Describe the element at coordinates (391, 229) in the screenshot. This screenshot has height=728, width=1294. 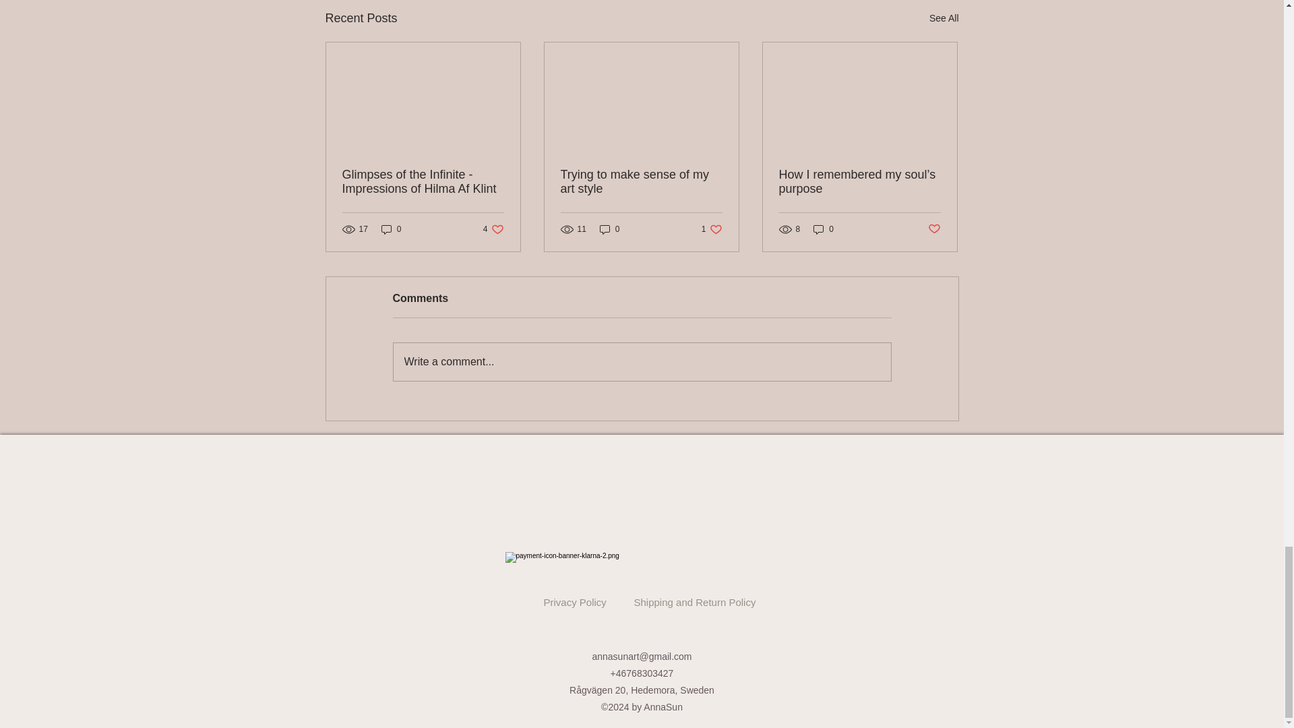
I see `Glimpses of the Infinite - Impressions of Hilma Af Klint` at that location.